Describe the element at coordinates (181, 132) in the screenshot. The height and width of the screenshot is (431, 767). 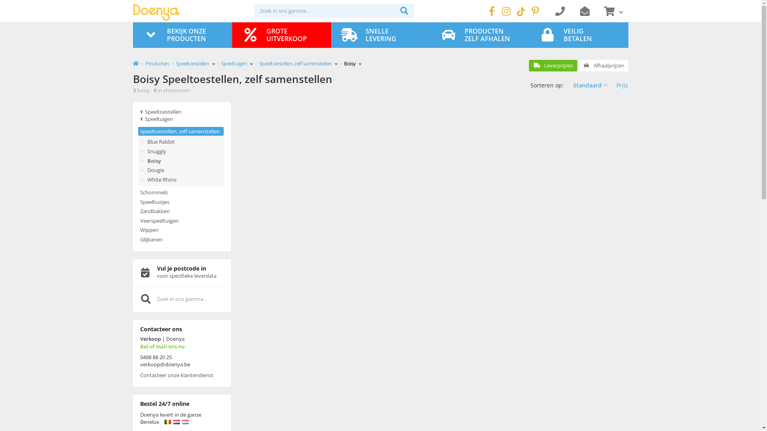
I see `Speeltoestellen, zelf samenstellen` at that location.